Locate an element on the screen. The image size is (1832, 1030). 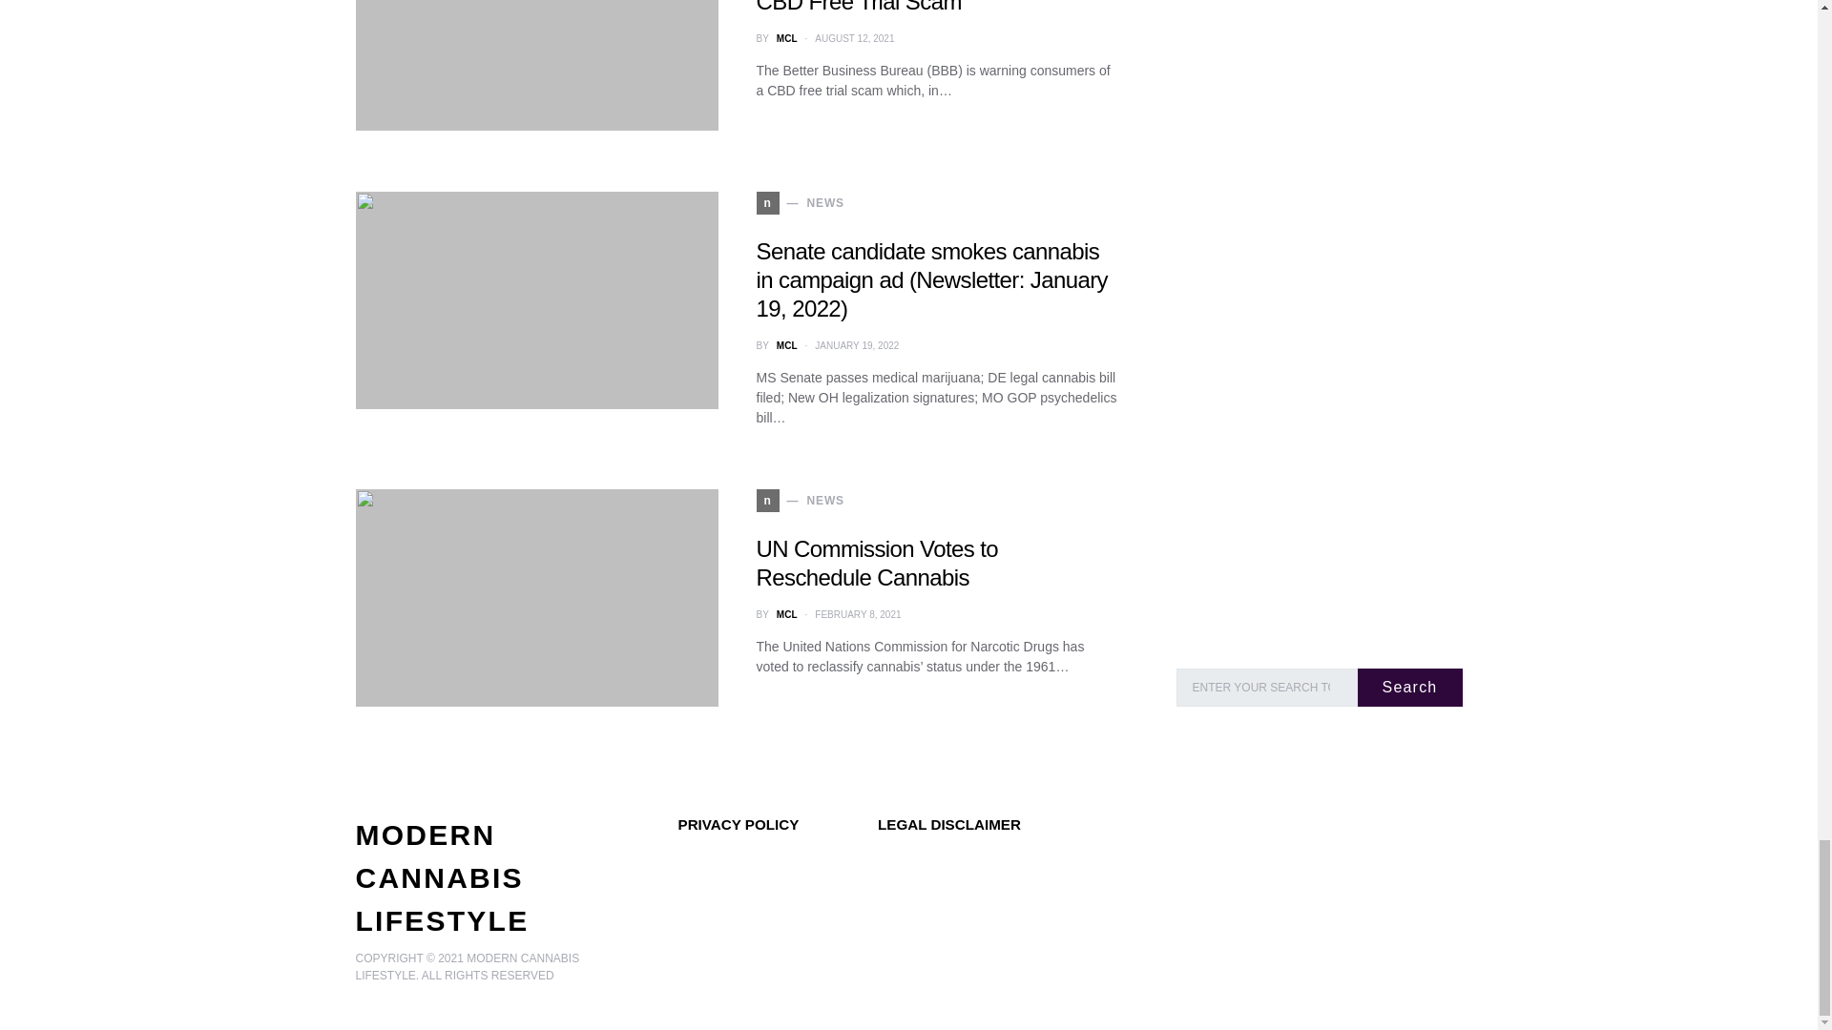
View all posts by MCL is located at coordinates (786, 614).